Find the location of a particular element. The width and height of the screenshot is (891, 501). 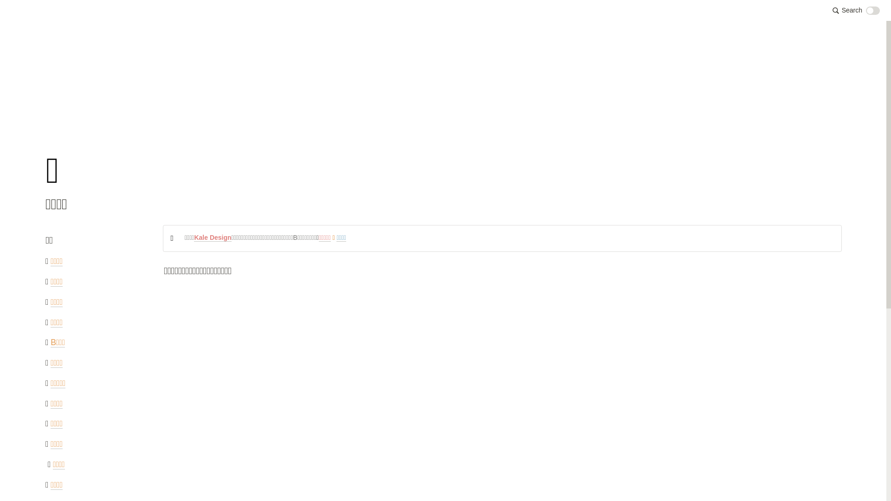

Kale Design is located at coordinates (213, 238).